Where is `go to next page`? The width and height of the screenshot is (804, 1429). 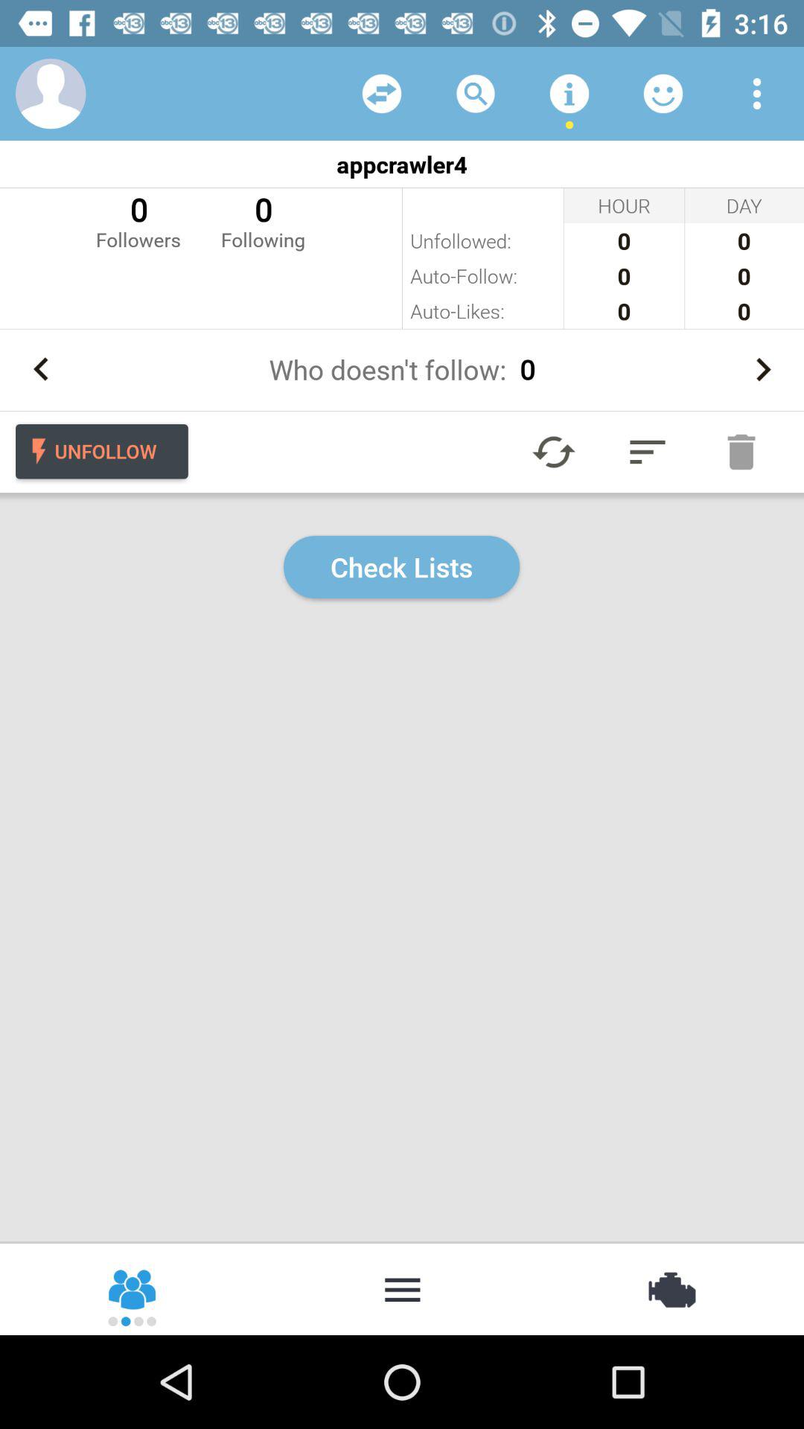 go to next page is located at coordinates (762, 369).